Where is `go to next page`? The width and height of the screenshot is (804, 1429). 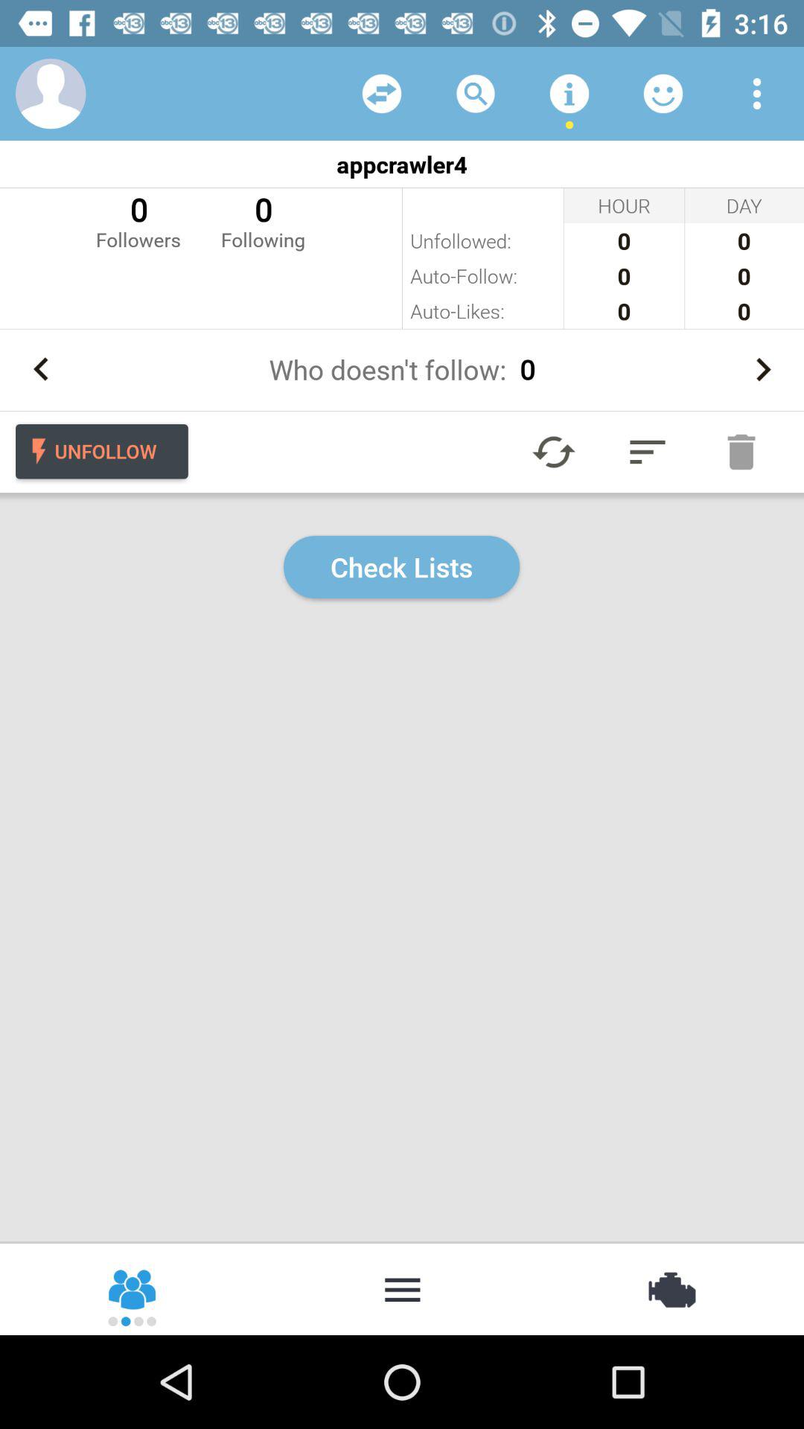 go to next page is located at coordinates (762, 369).